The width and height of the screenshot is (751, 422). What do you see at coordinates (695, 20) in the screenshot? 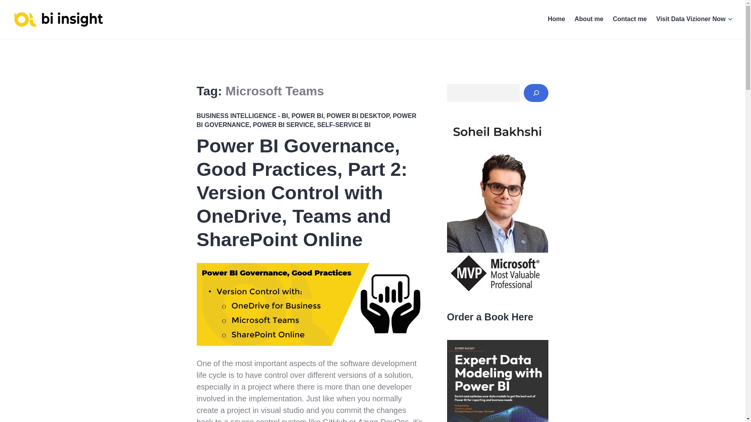
I see `Visit Data Vizioner Now` at bounding box center [695, 20].